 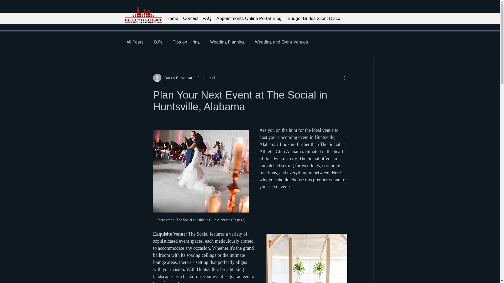 What do you see at coordinates (171, 18) in the screenshot?
I see `Home` at bounding box center [171, 18].